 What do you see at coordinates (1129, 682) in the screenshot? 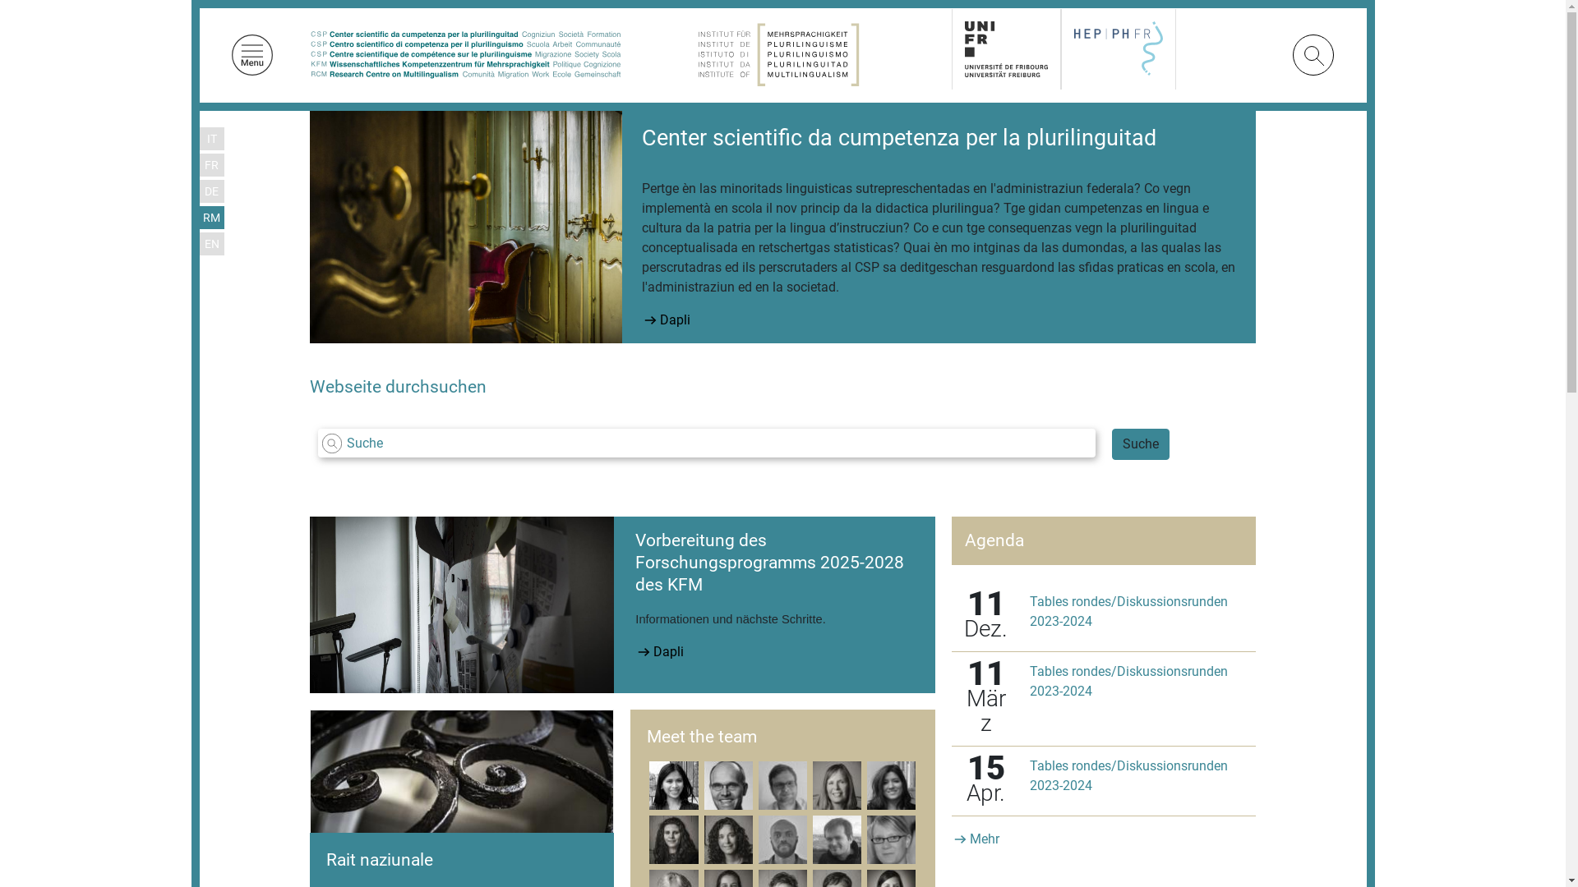
I see `Tables rondes/Diskussionsrunden 2023-2024` at bounding box center [1129, 682].